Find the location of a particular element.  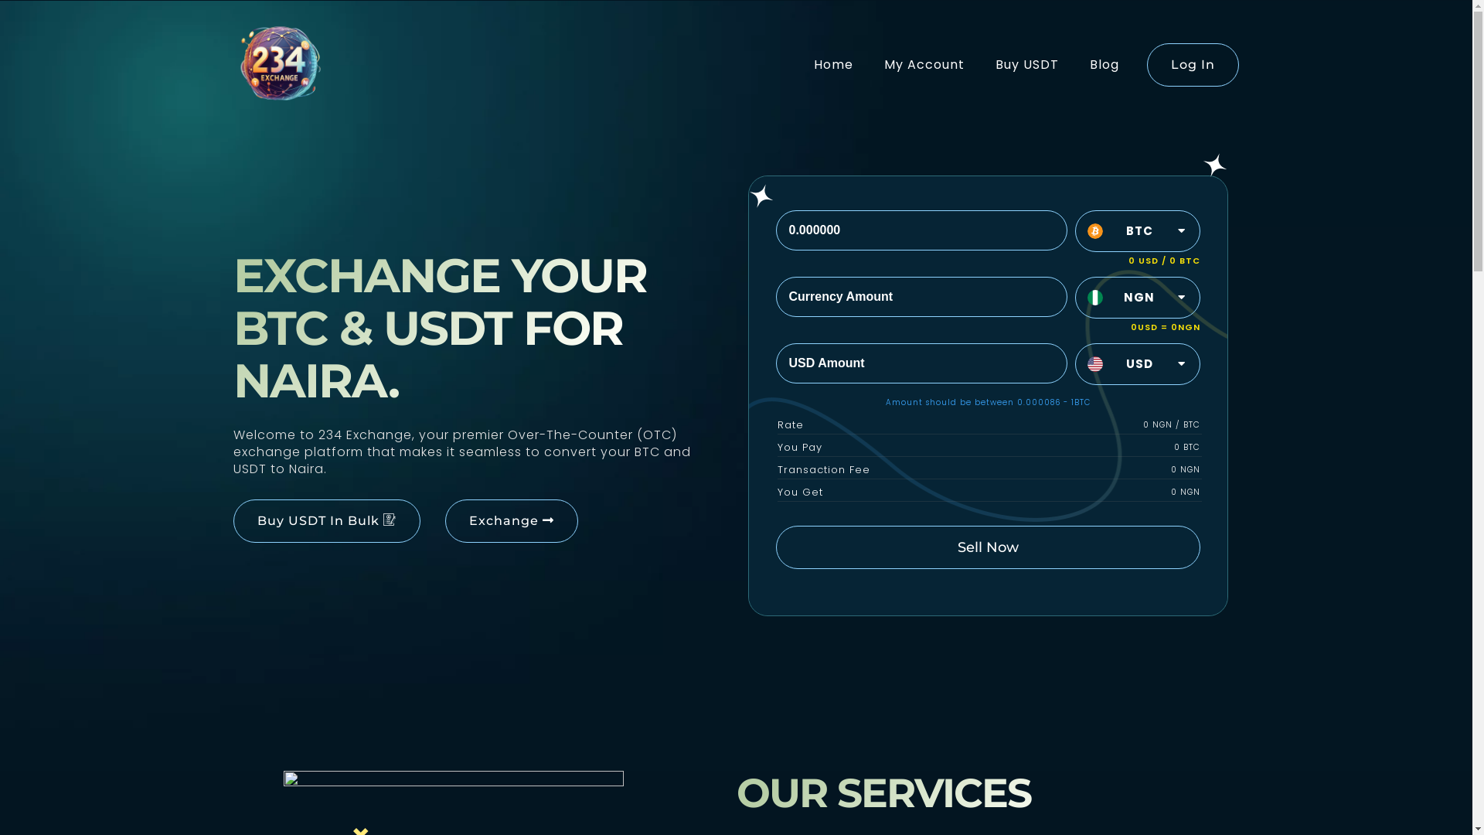

Sell Now is located at coordinates (988, 547).